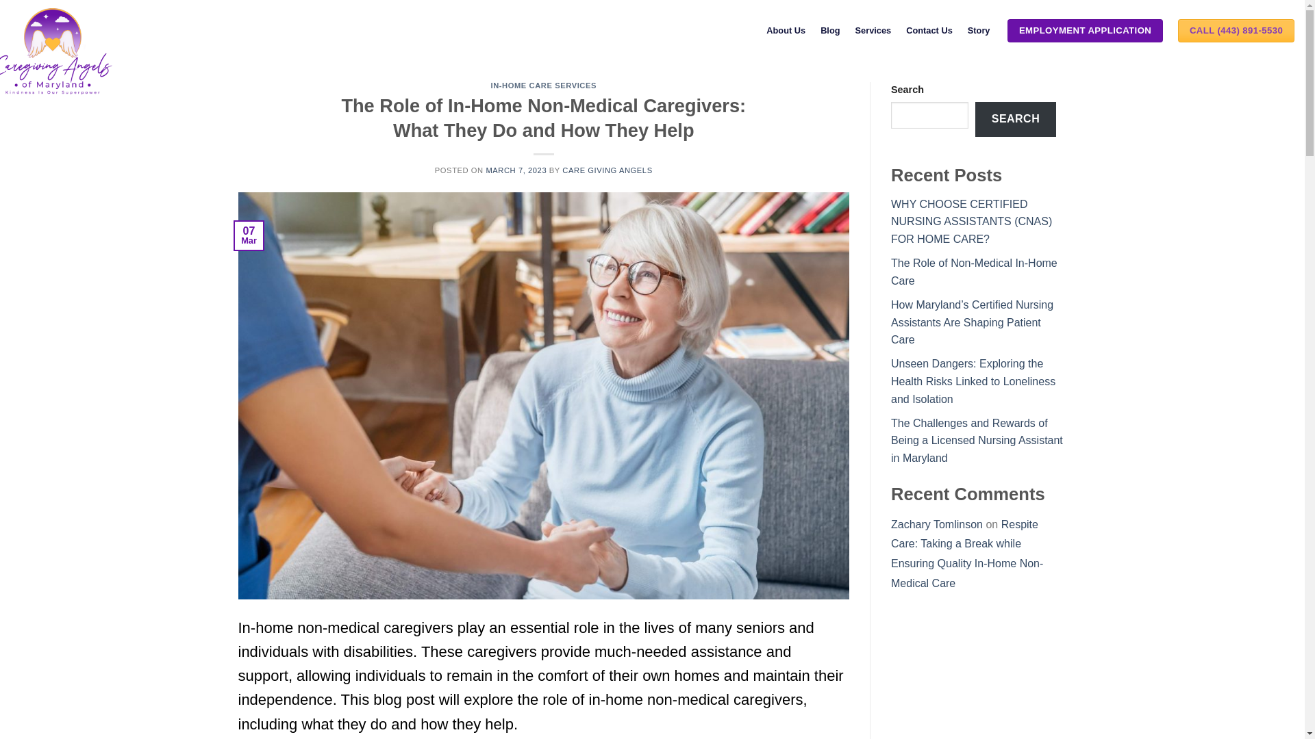 Image resolution: width=1315 pixels, height=739 pixels. I want to click on MARCH 7, 2023, so click(516, 170).